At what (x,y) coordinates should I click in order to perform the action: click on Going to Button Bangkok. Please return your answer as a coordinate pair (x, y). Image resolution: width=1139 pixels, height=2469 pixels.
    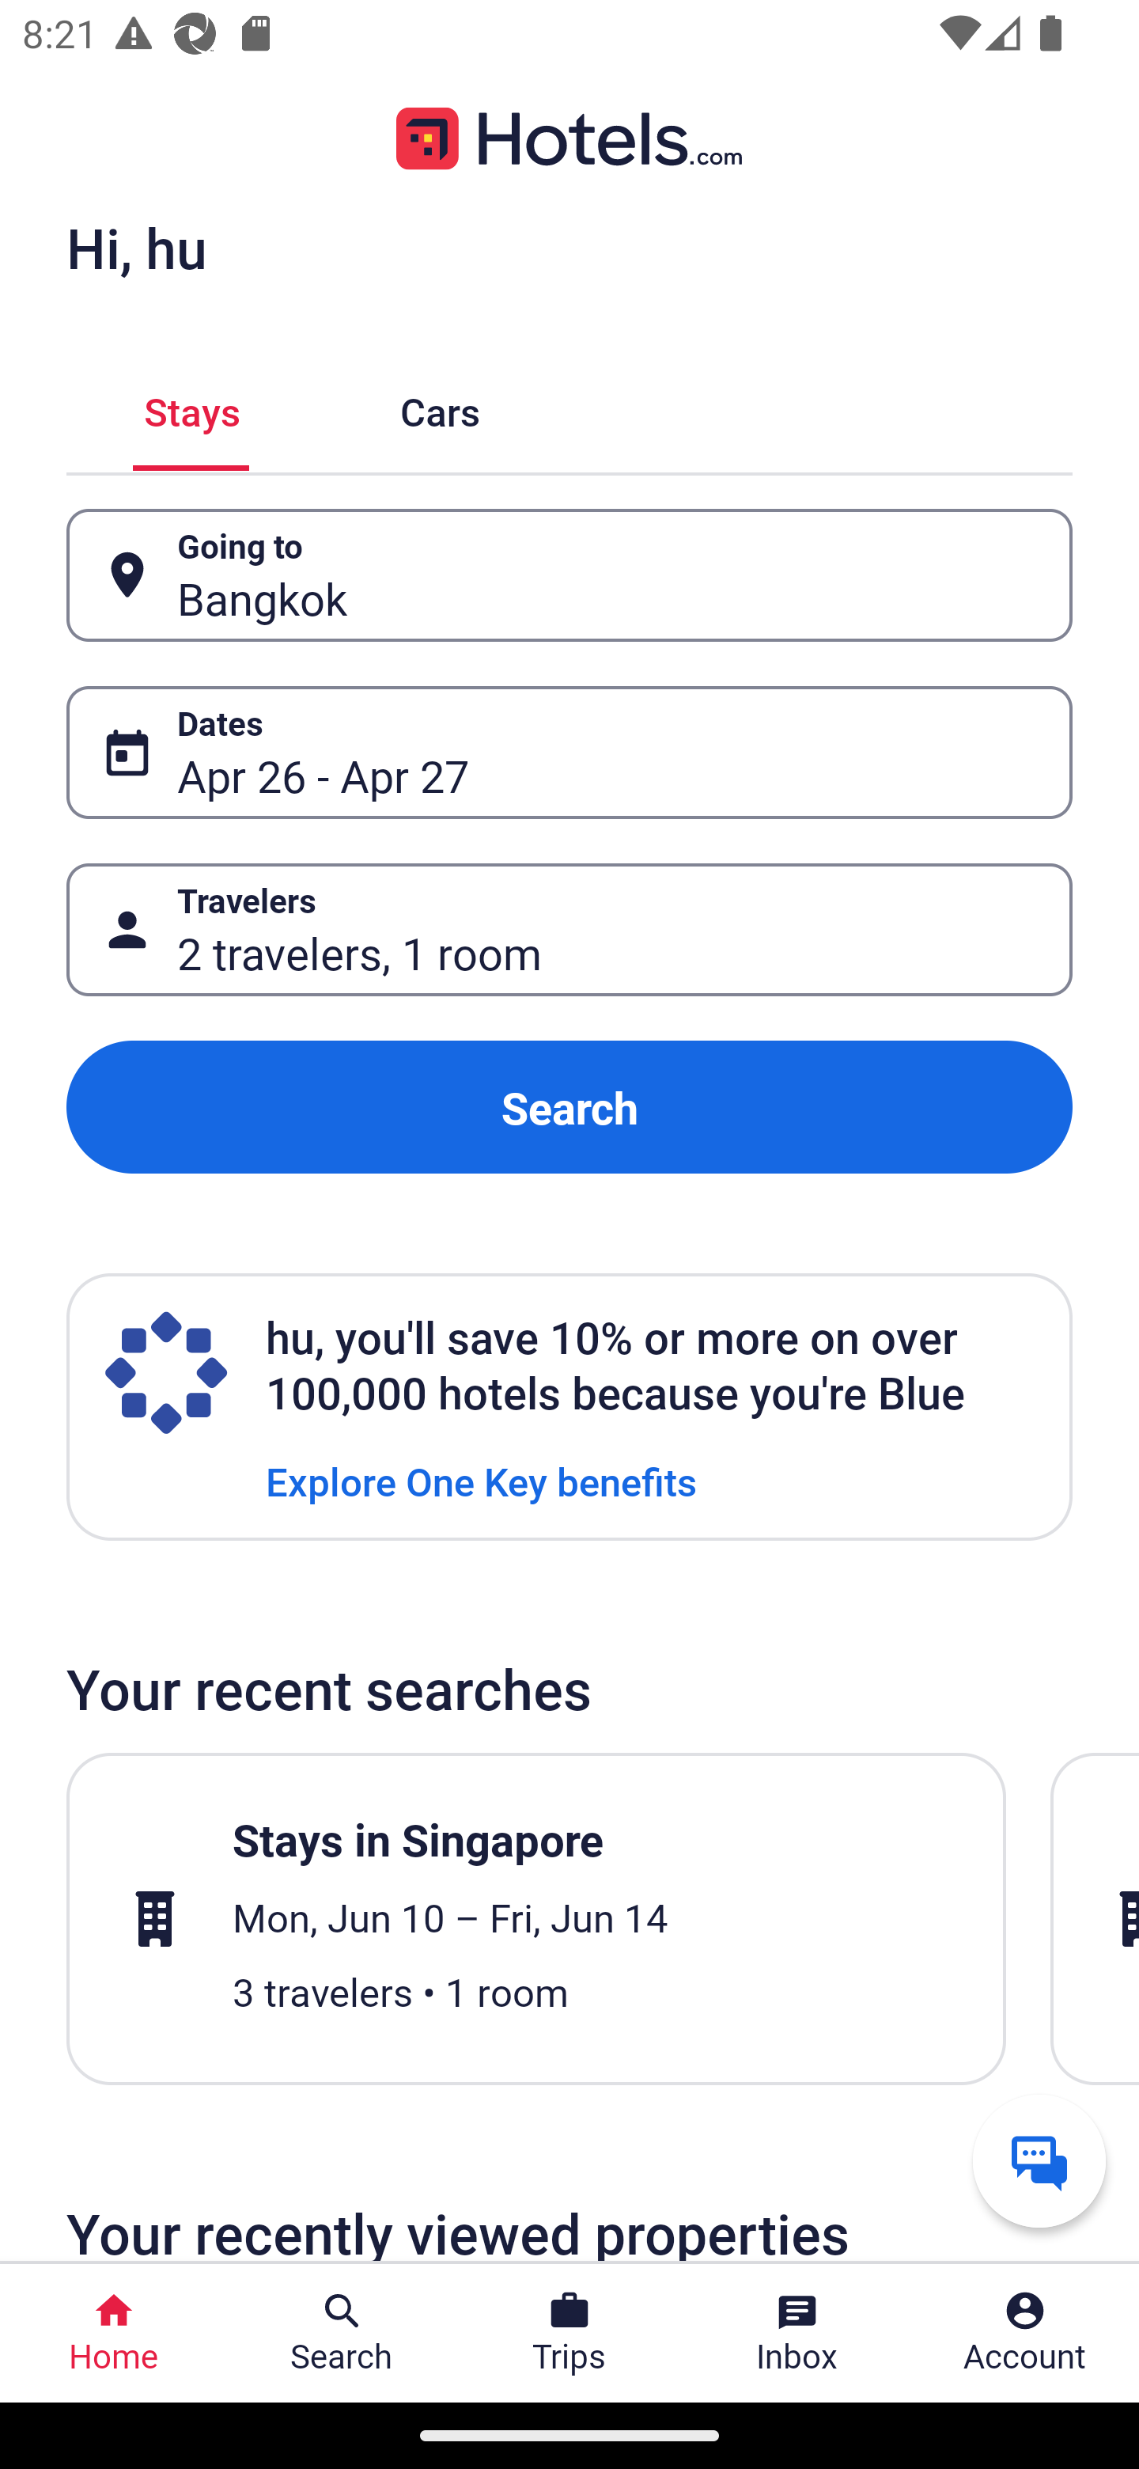
    Looking at the image, I should click on (569, 575).